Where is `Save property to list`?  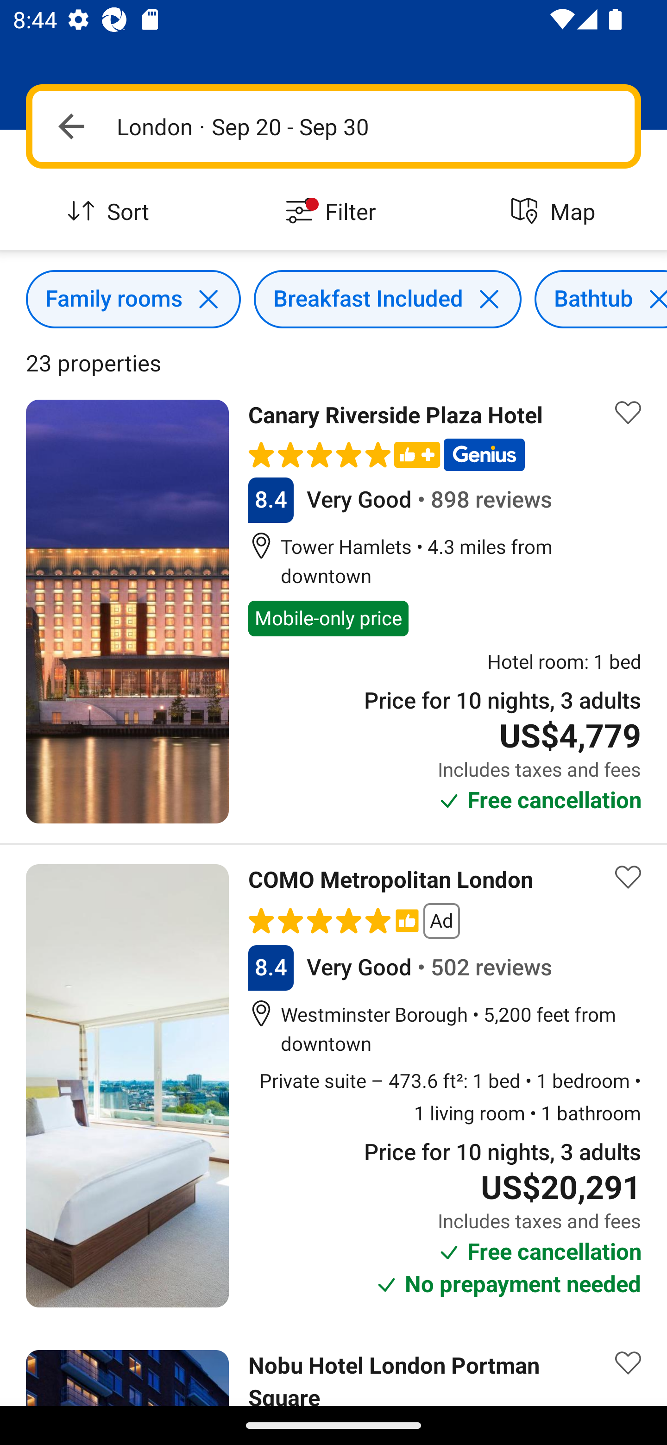 Save property to list is located at coordinates (628, 1363).